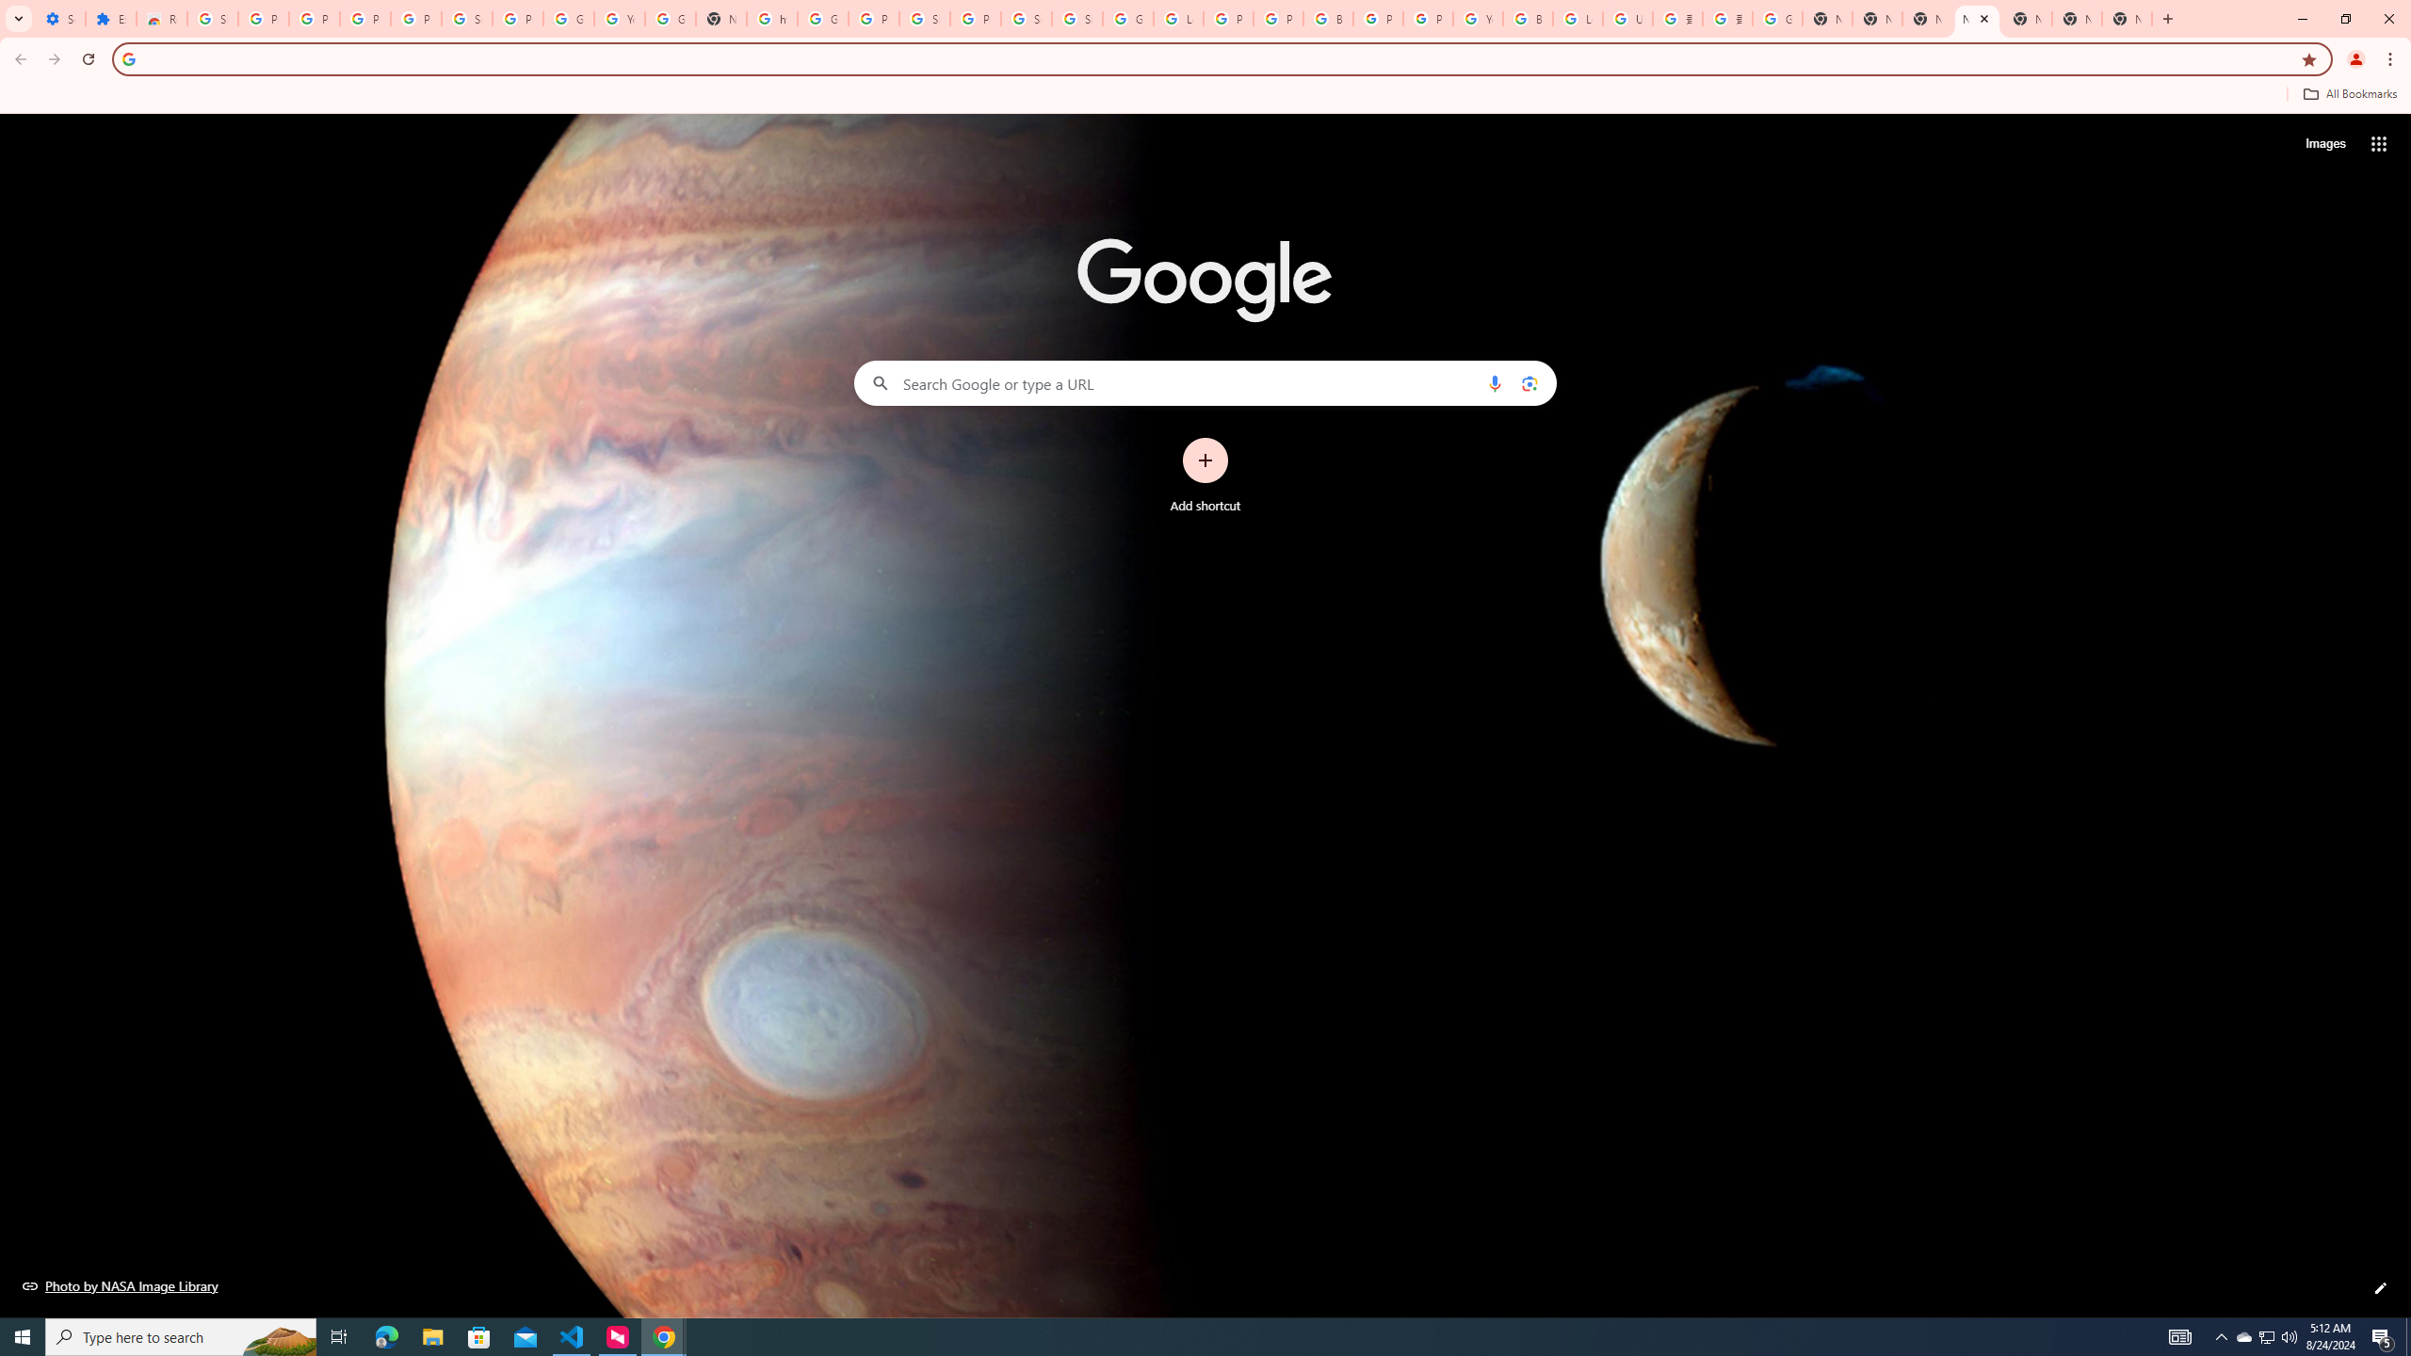 This screenshot has width=2411, height=1356. I want to click on https://scholar.google.com/, so click(771, 19).